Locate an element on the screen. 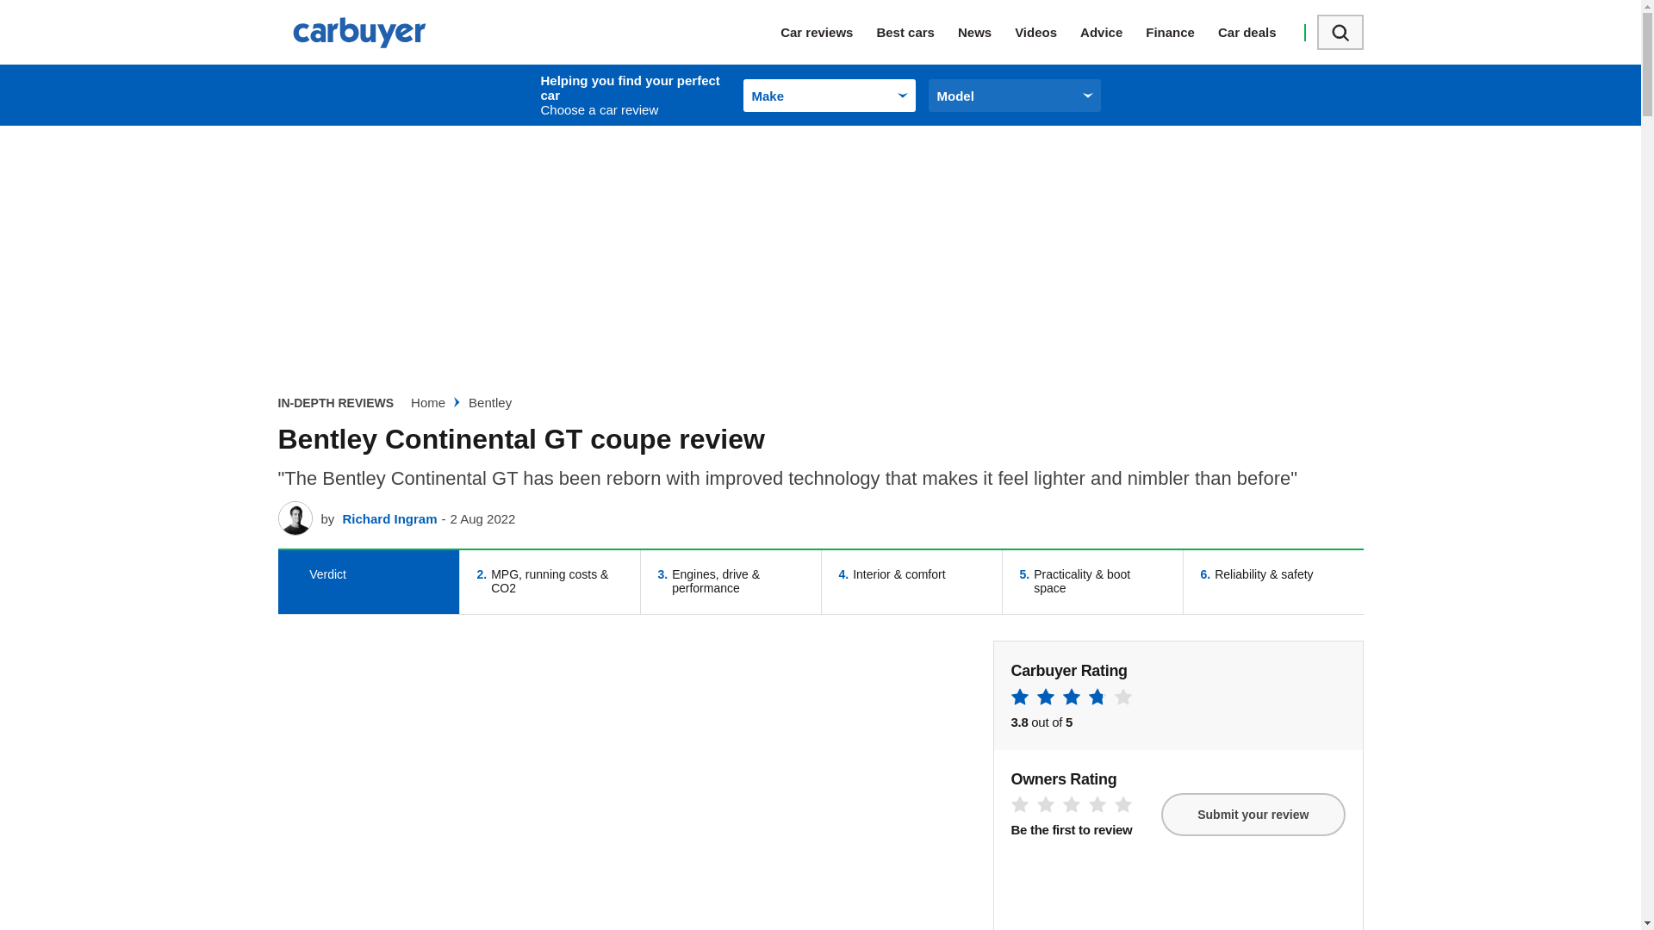 The height and width of the screenshot is (930, 1654). 3.8 Stars is located at coordinates (1071, 699).